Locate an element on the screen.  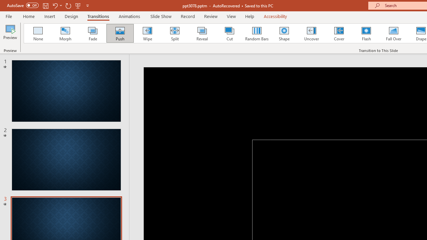
Shape is located at coordinates (284, 33).